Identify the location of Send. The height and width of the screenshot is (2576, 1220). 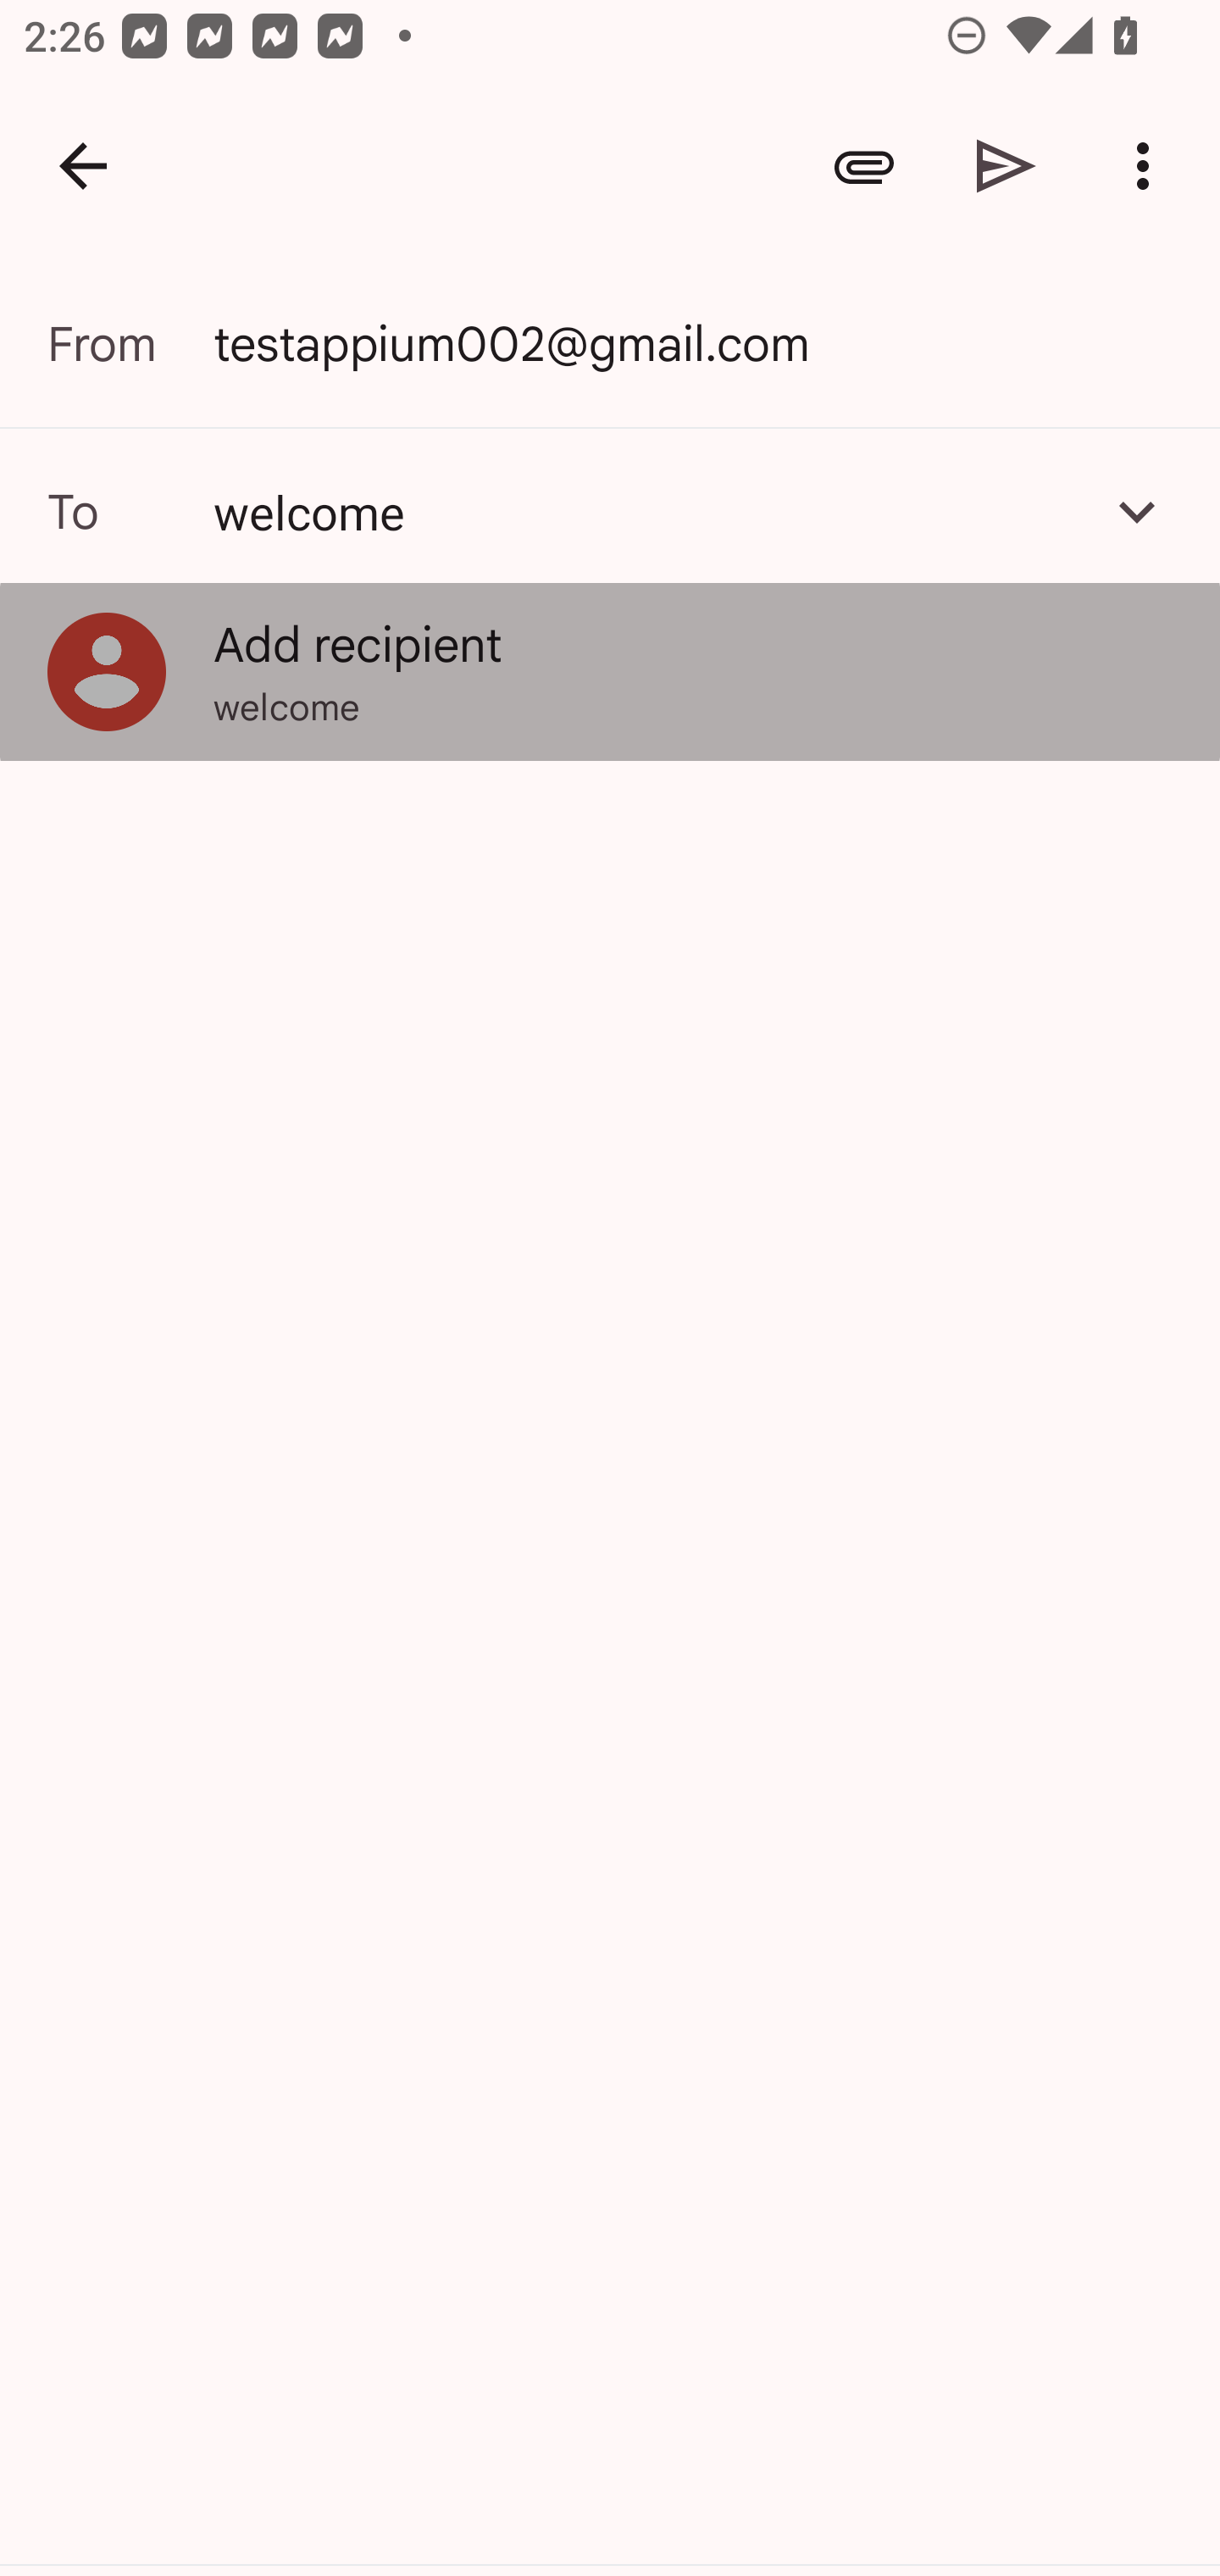
(1006, 166).